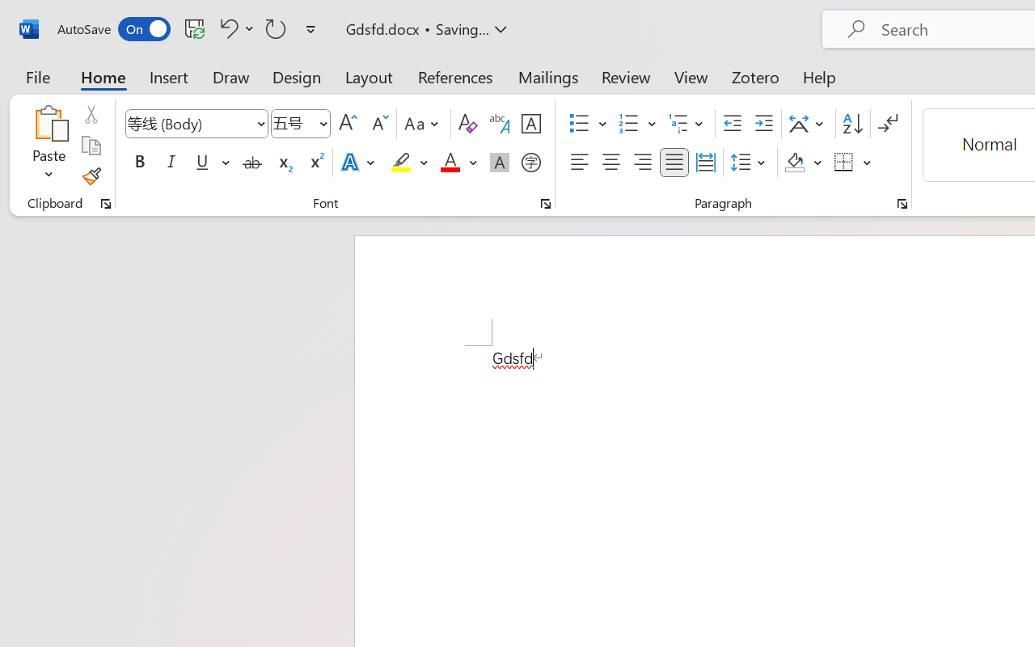 This screenshot has width=1035, height=647. What do you see at coordinates (530, 163) in the screenshot?
I see `Enclose Characters...` at bounding box center [530, 163].